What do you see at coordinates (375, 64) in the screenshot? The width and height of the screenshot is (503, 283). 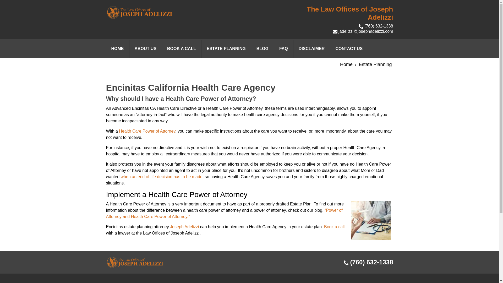 I see `Estate Planning` at bounding box center [375, 64].